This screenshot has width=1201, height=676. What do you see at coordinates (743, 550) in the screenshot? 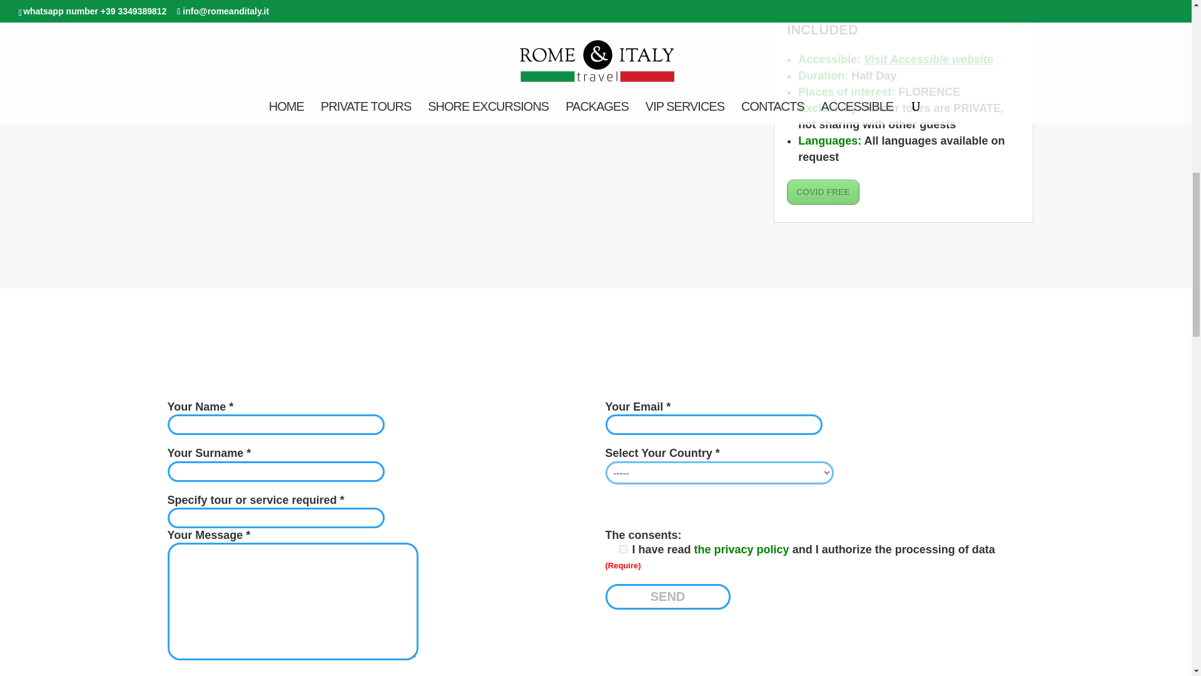
I see `the privacy policy` at bounding box center [743, 550].